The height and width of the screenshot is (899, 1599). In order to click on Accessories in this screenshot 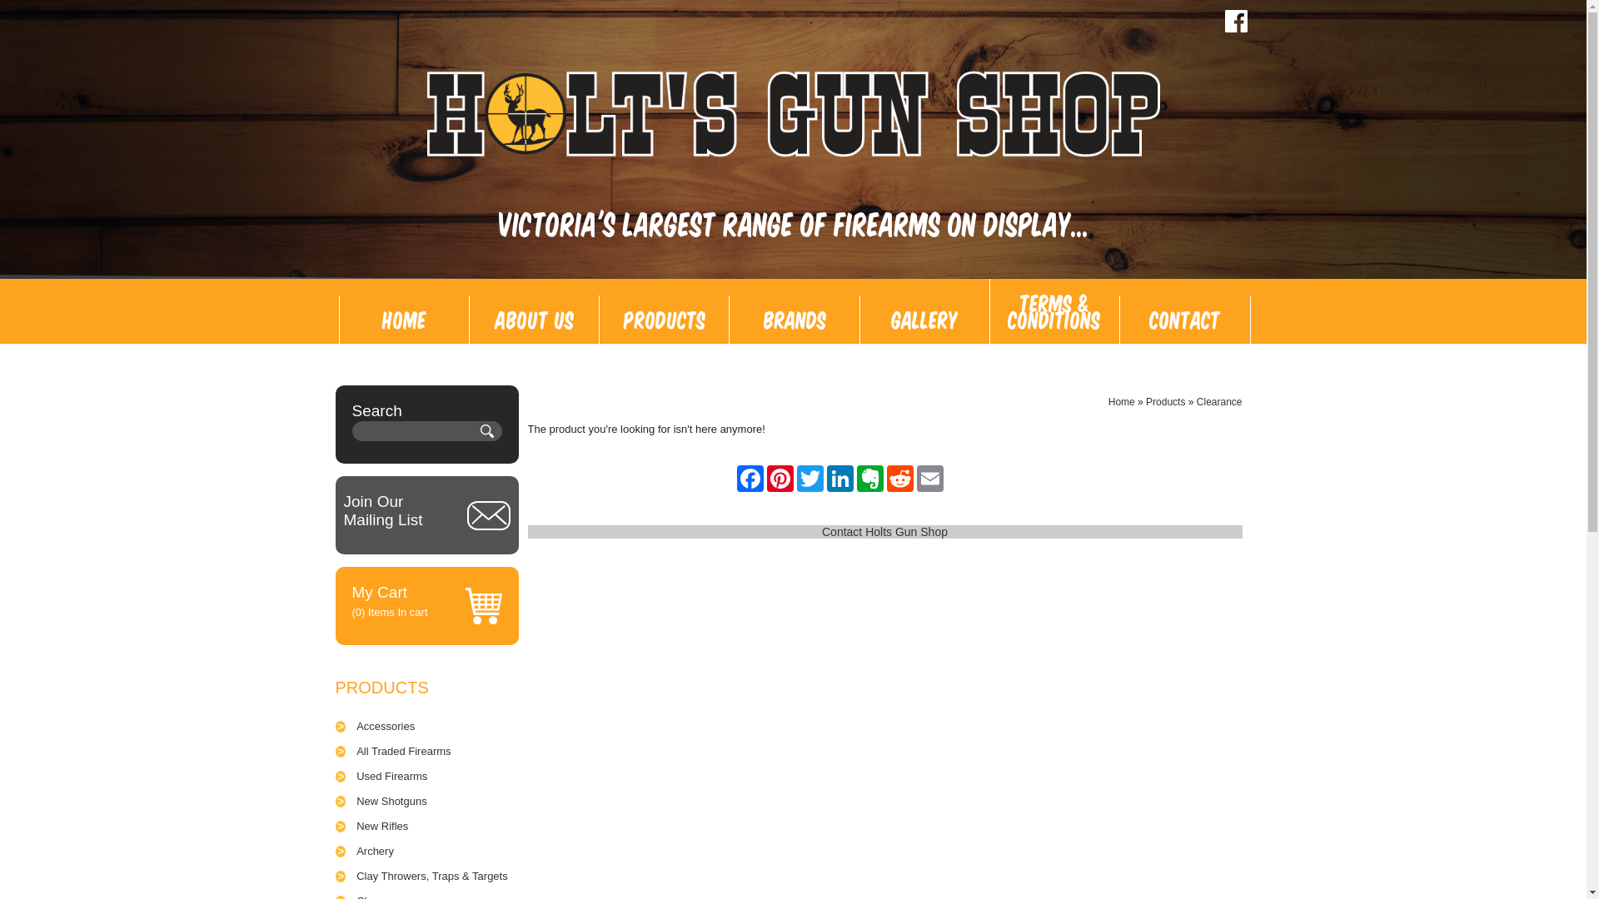, I will do `click(386, 727)`.